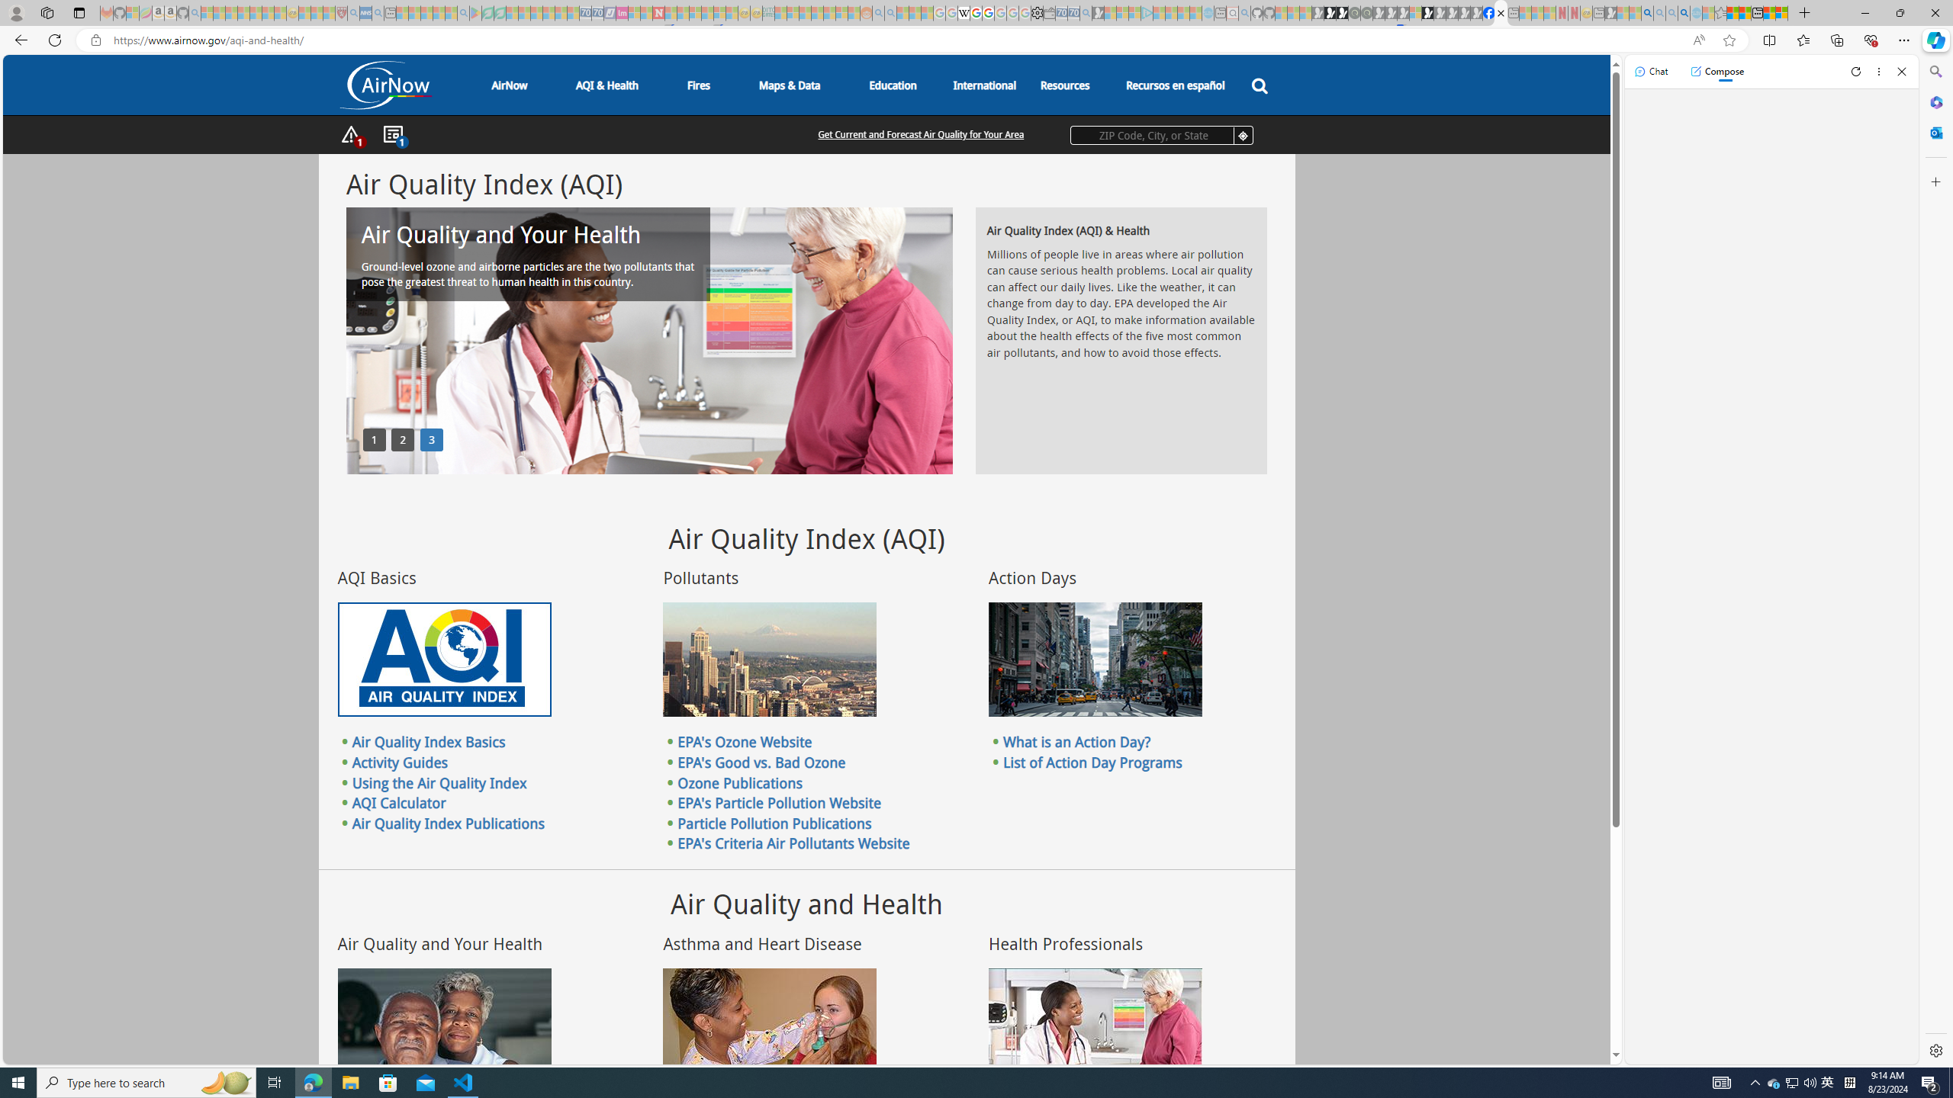 The image size is (1953, 1098). What do you see at coordinates (740, 782) in the screenshot?
I see `Ozone Publications` at bounding box center [740, 782].